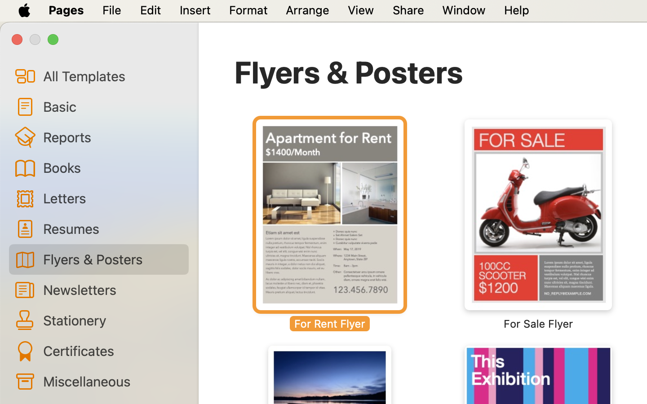 Image resolution: width=647 pixels, height=404 pixels. Describe the element at coordinates (112, 320) in the screenshot. I see `Stationery` at that location.